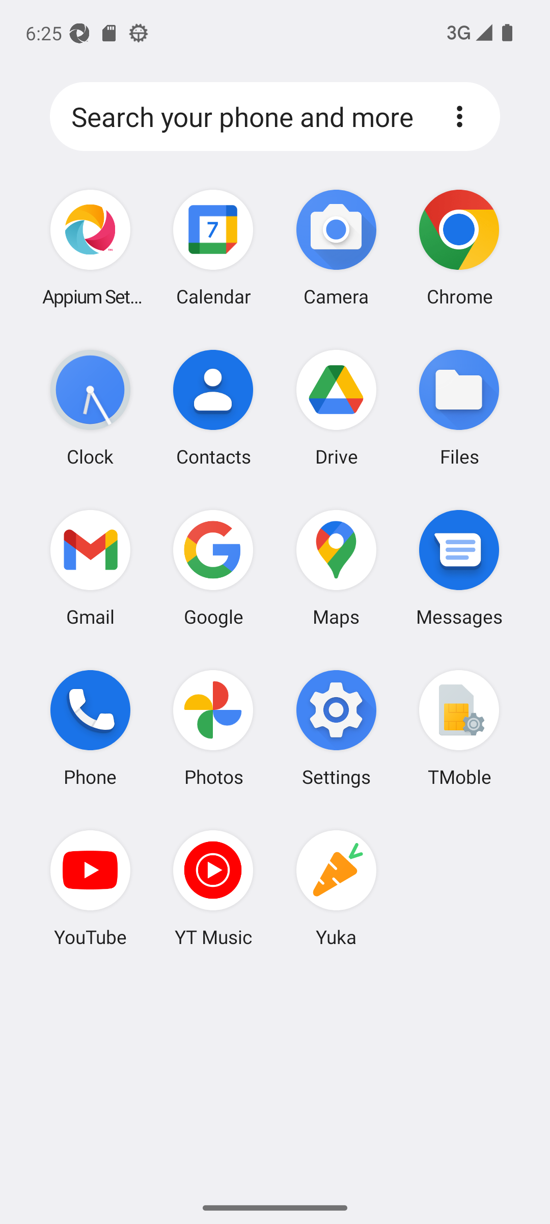  Describe the element at coordinates (459, 248) in the screenshot. I see `Chrome` at that location.